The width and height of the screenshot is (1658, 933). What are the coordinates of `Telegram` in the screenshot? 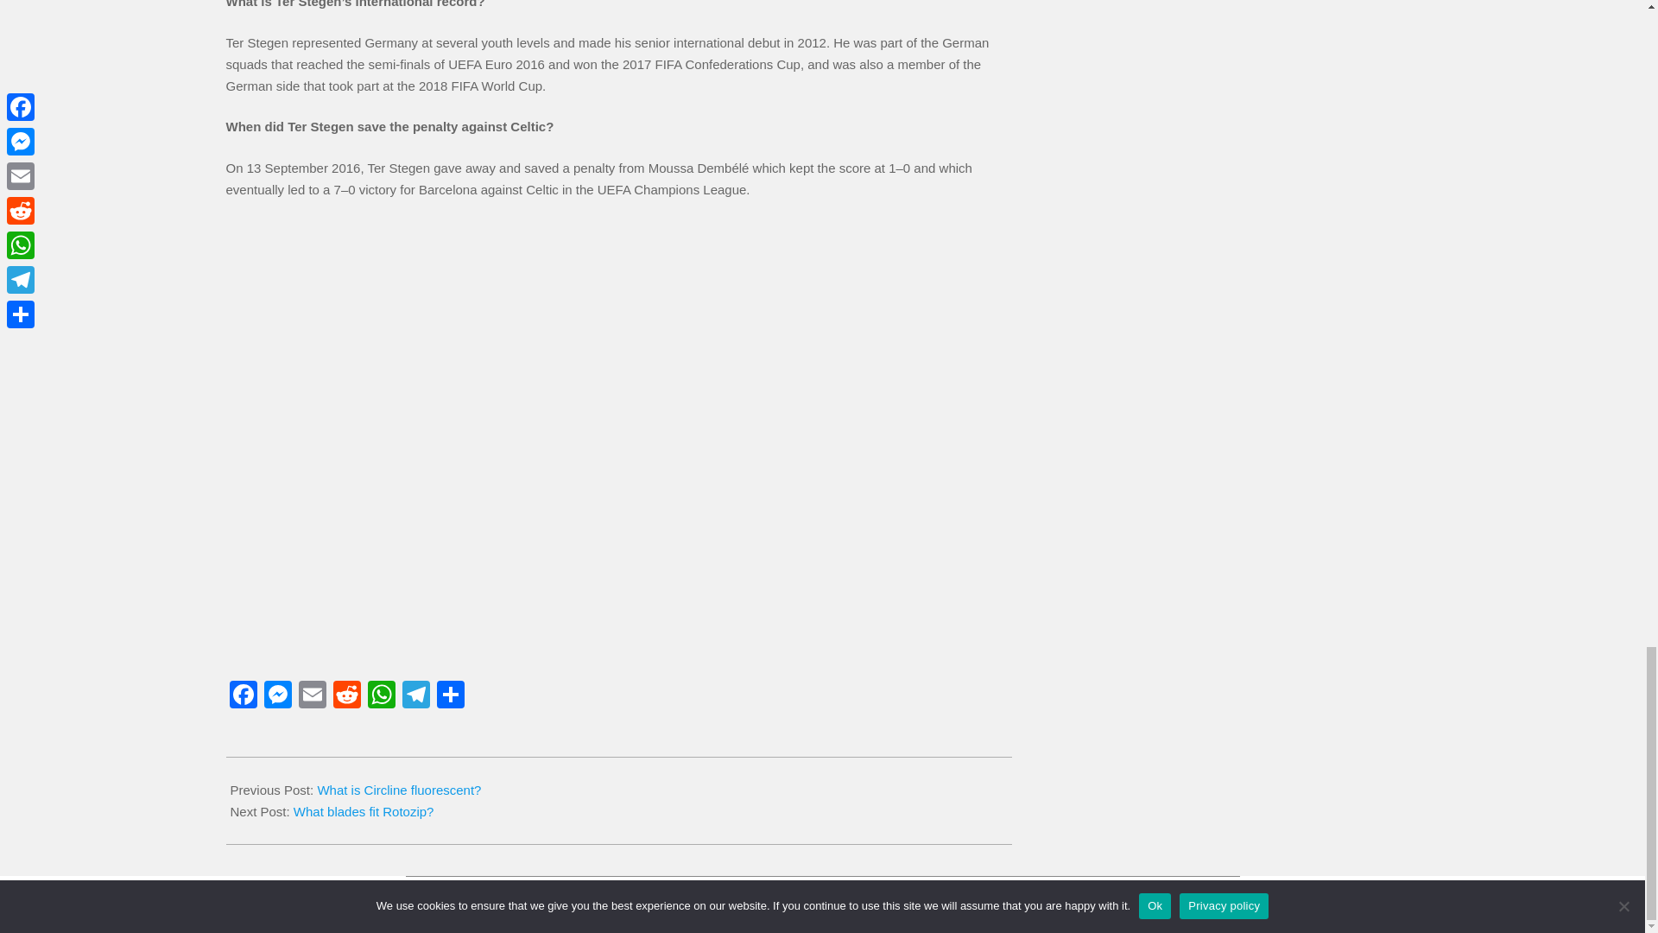 It's located at (416, 696).